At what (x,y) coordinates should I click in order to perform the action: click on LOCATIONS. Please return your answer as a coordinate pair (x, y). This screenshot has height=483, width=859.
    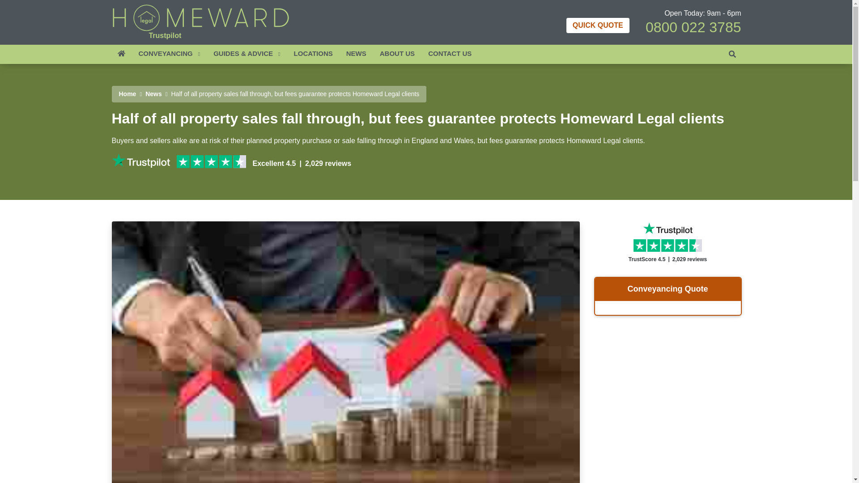
    Looking at the image, I should click on (313, 54).